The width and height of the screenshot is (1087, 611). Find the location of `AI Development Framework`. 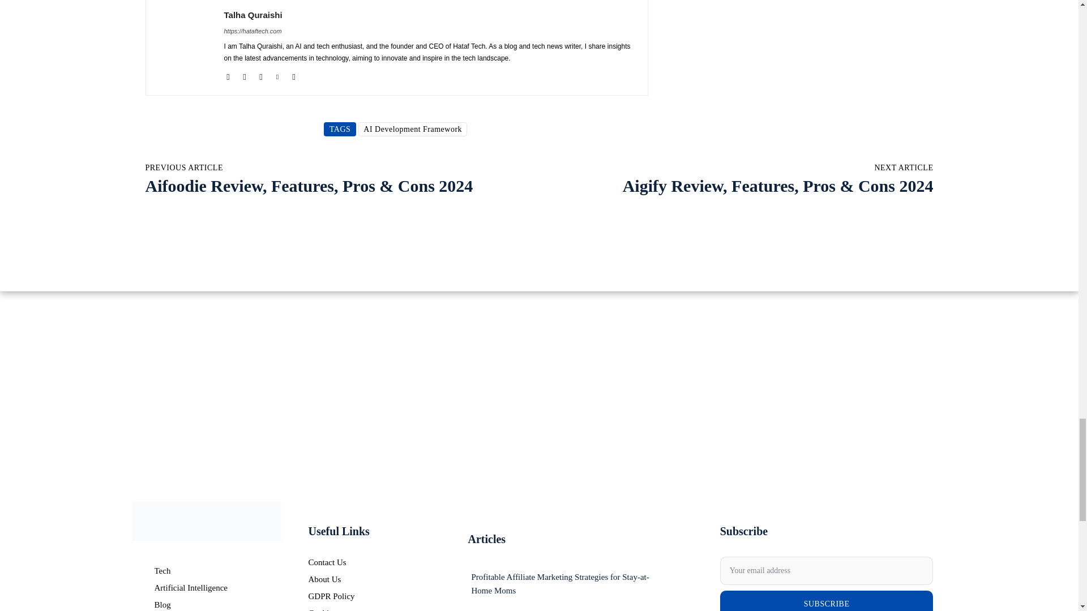

AI Development Framework is located at coordinates (413, 129).